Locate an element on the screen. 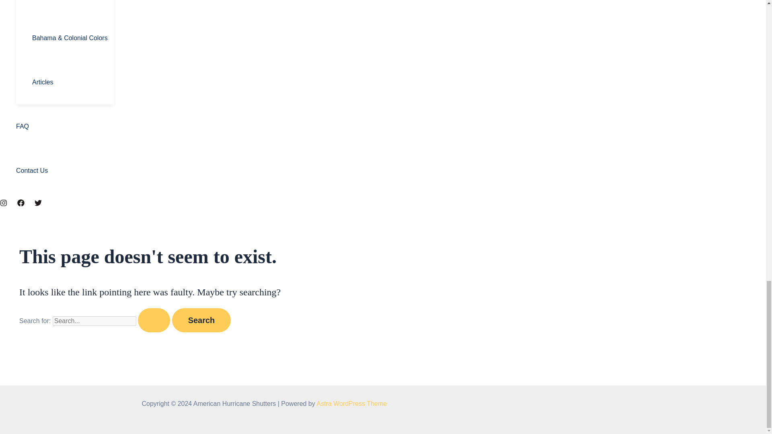 The image size is (772, 434). Maintenance Guide is located at coordinates (73, 8).